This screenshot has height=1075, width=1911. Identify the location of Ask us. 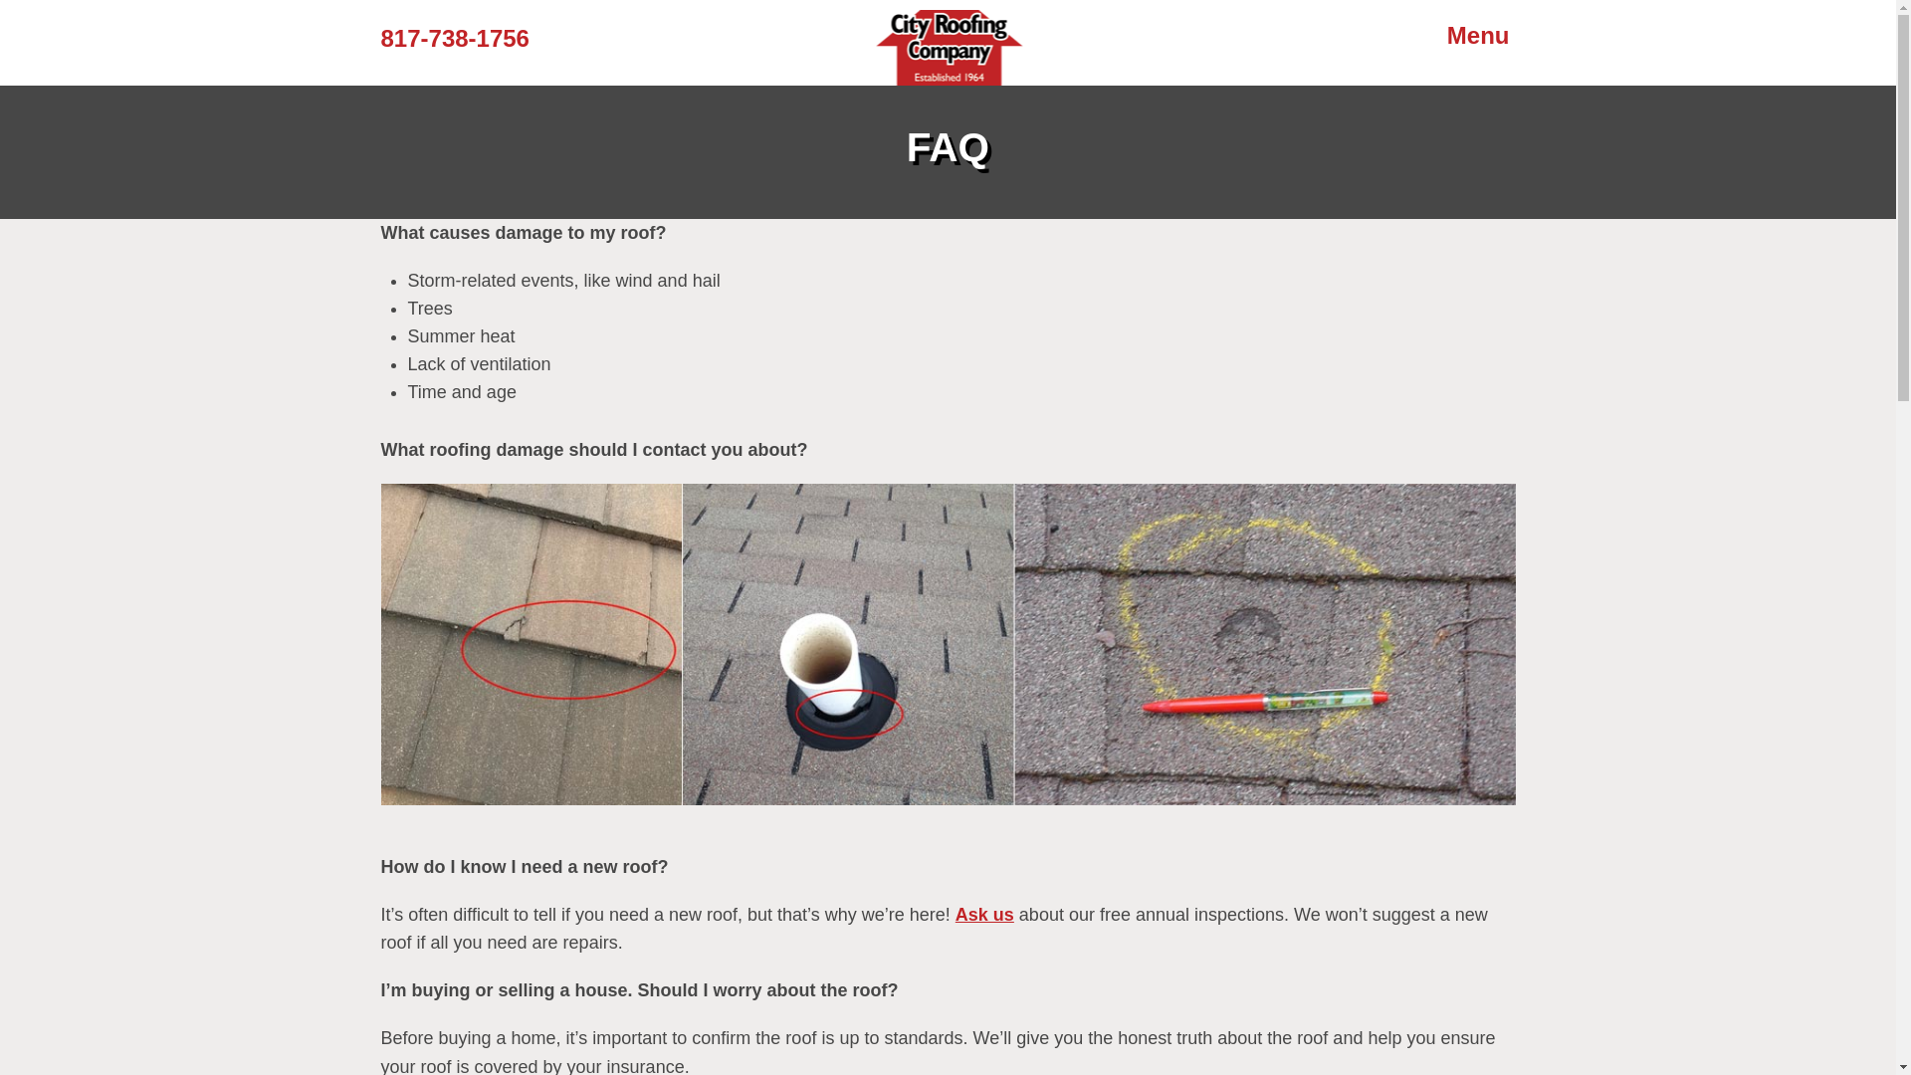
(985, 914).